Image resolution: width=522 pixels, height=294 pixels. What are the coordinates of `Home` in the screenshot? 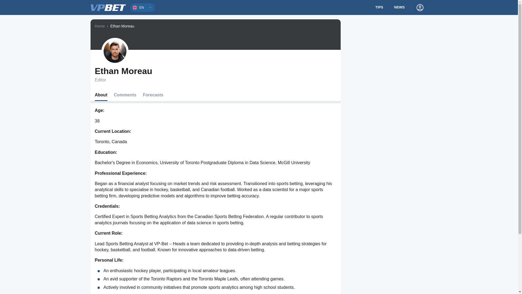 It's located at (100, 26).